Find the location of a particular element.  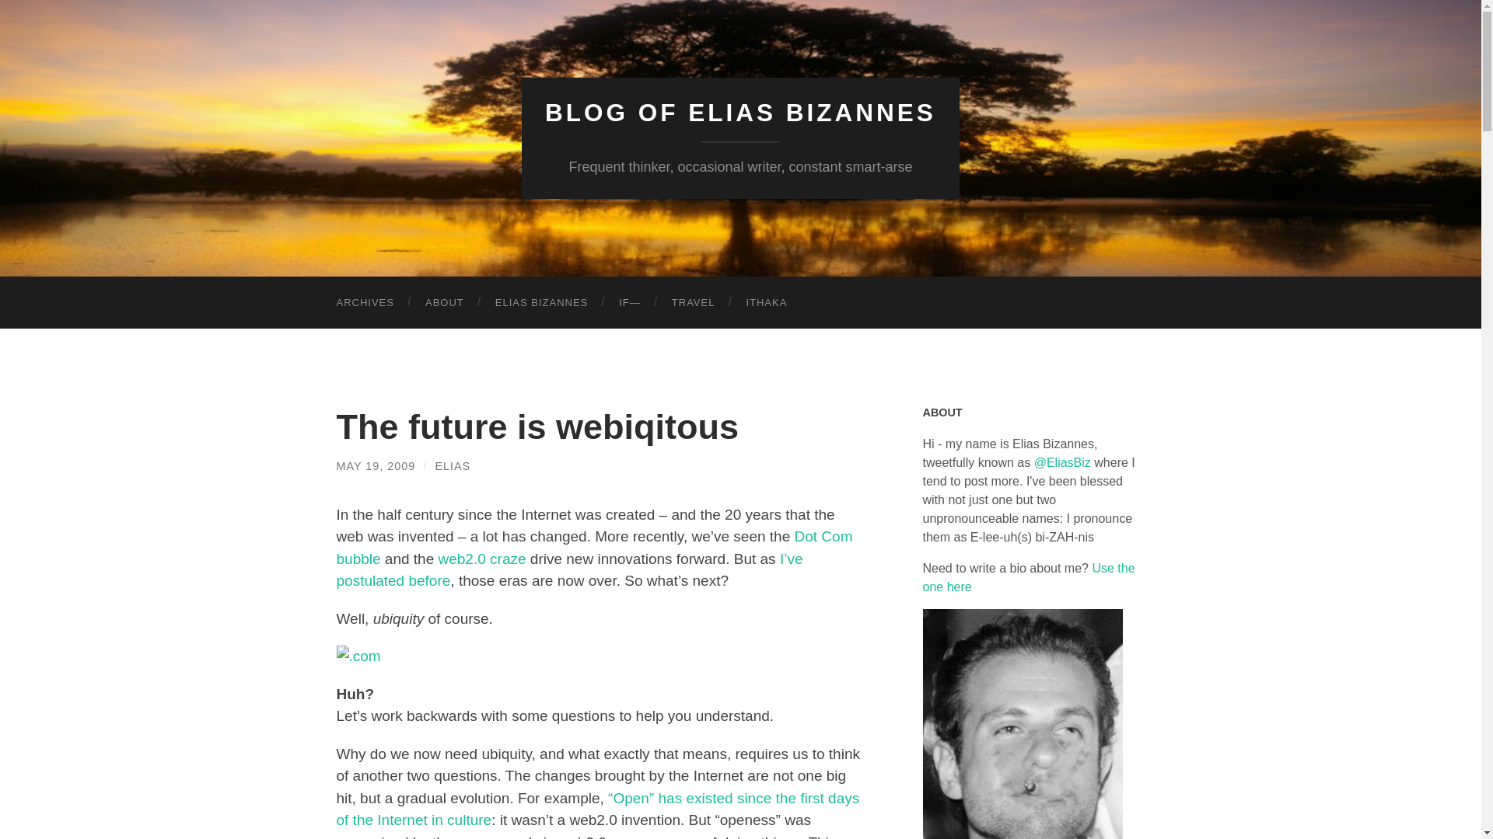

ELIAS BIZANNES is located at coordinates (541, 303).